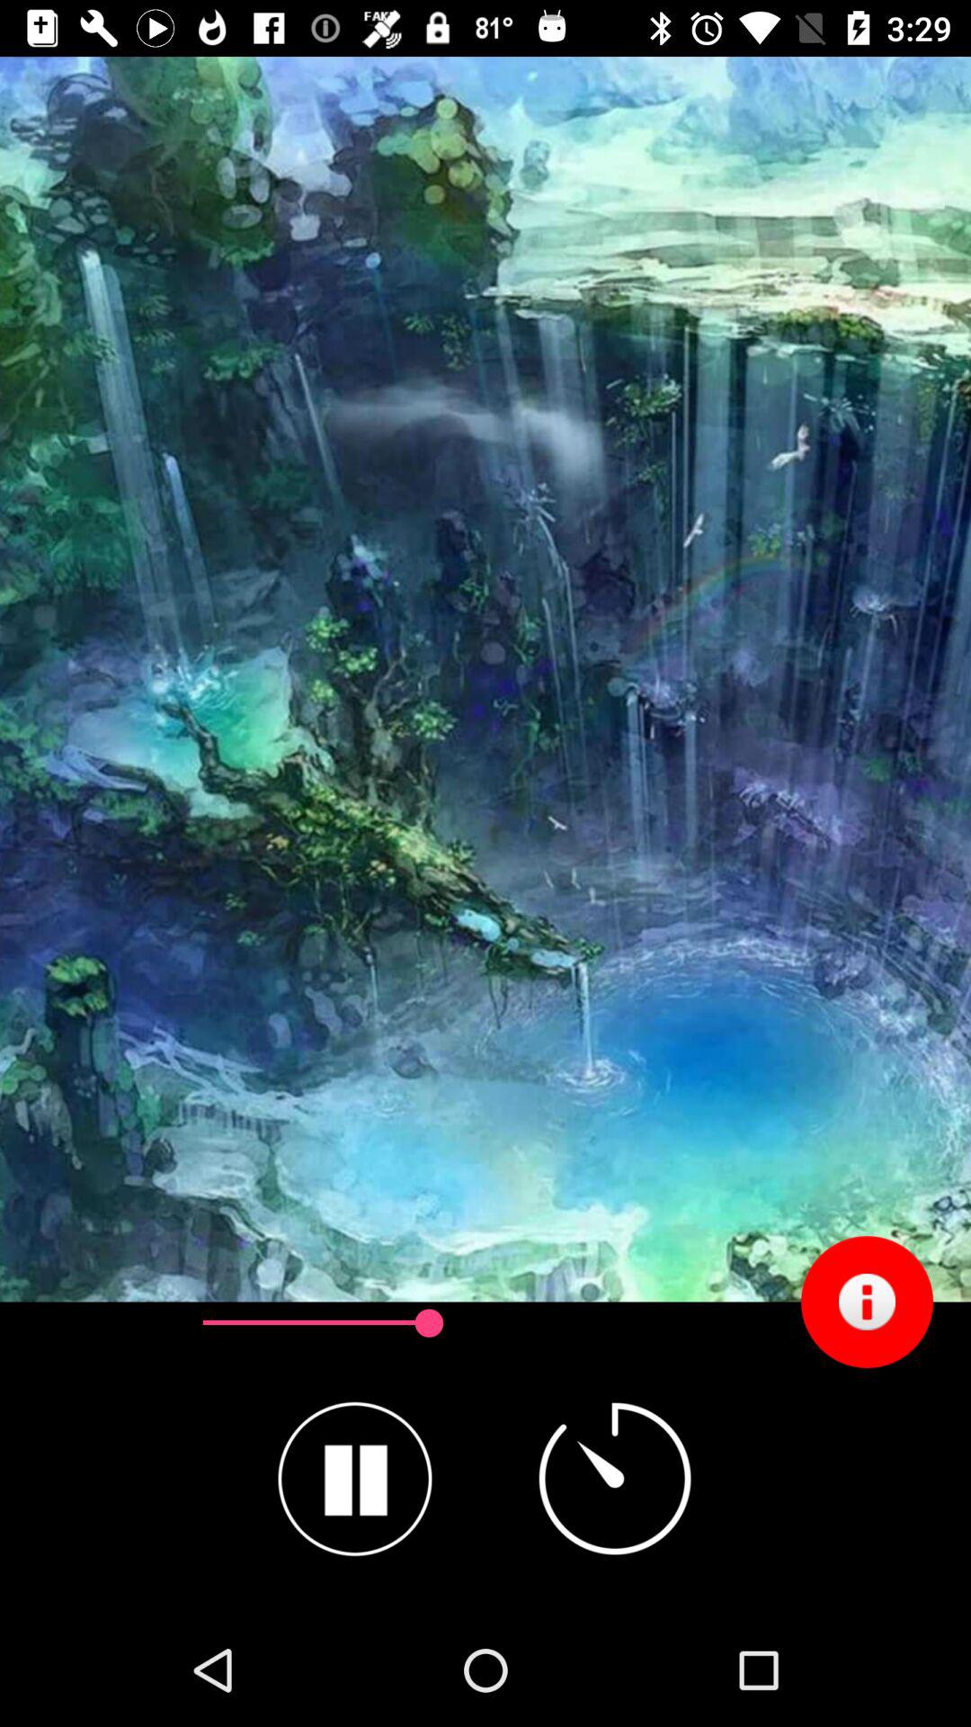  Describe the element at coordinates (867, 1302) in the screenshot. I see `tap the item at the bottom right corner` at that location.